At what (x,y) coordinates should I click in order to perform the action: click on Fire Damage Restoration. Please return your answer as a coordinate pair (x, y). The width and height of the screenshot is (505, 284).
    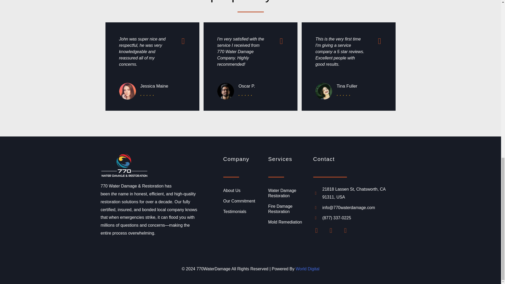
    Looking at the image, I should click on (288, 209).